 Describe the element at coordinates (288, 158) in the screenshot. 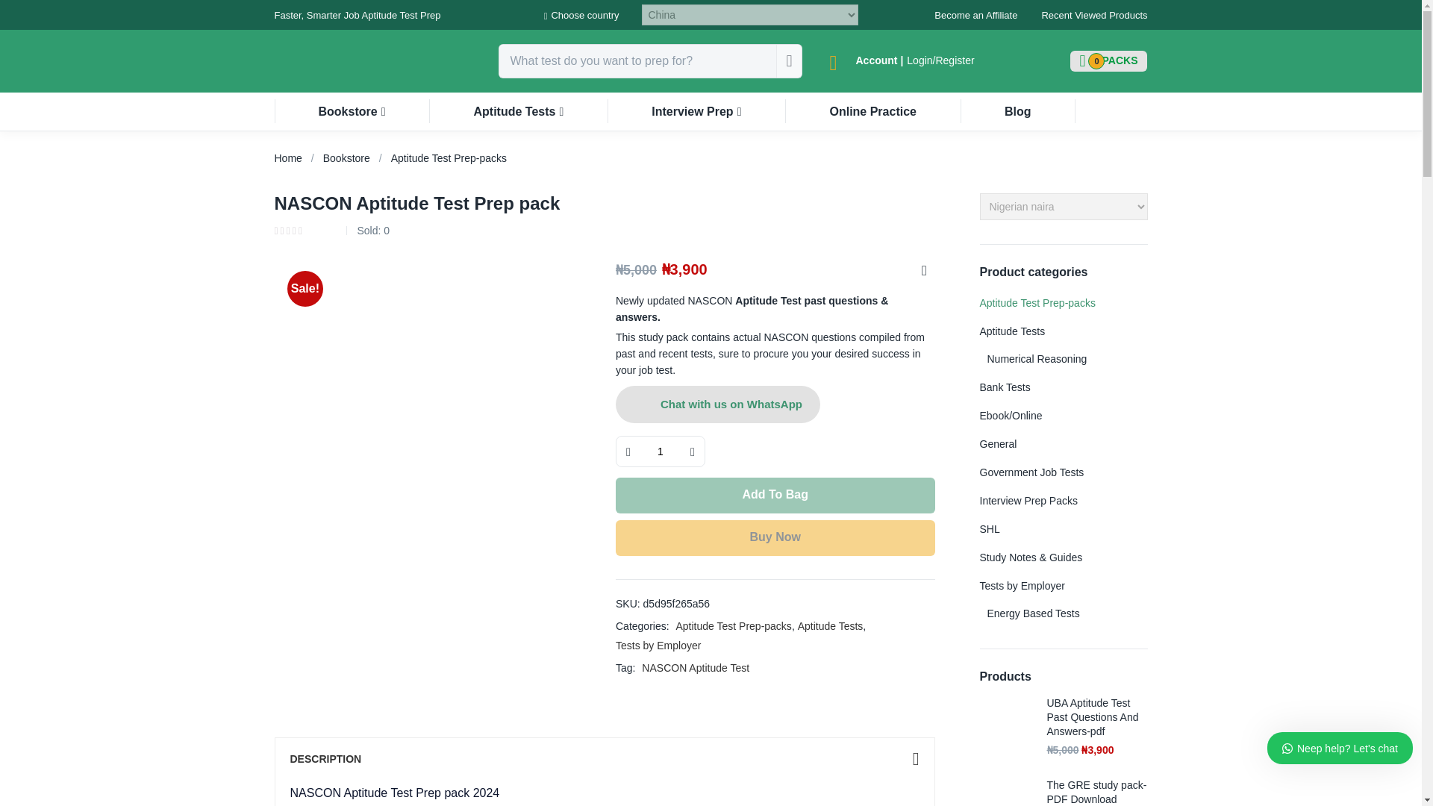

I see `Choose country` at that location.